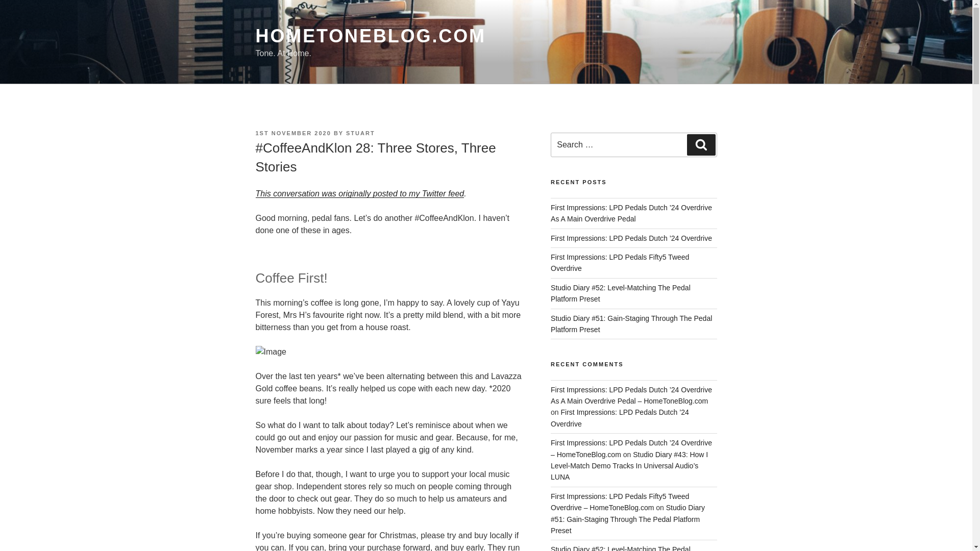 Image resolution: width=980 pixels, height=551 pixels. I want to click on HOMETONEBLOG.COM, so click(370, 36).